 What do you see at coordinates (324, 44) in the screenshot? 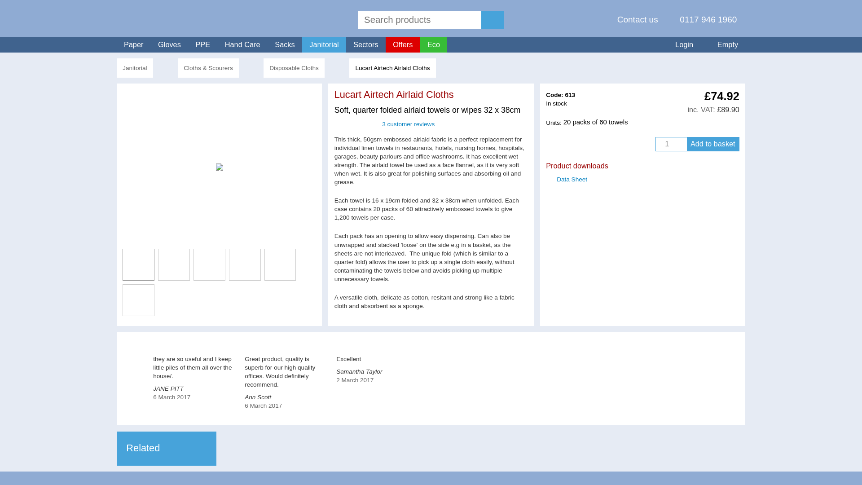
I see `Janitorial` at bounding box center [324, 44].